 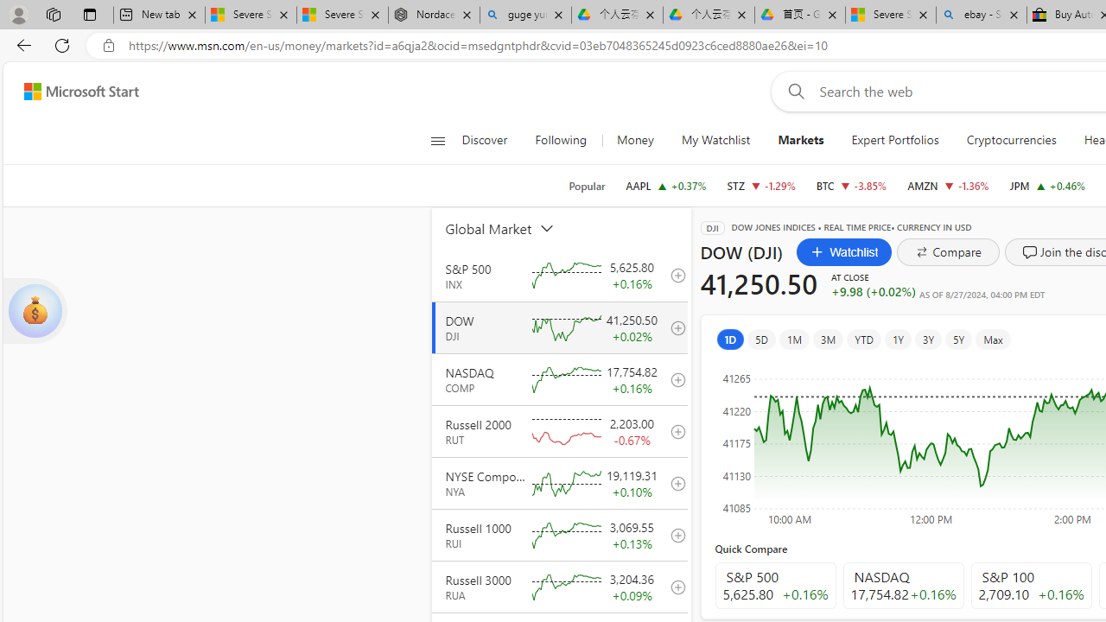 I want to click on Compare, so click(x=949, y=252).